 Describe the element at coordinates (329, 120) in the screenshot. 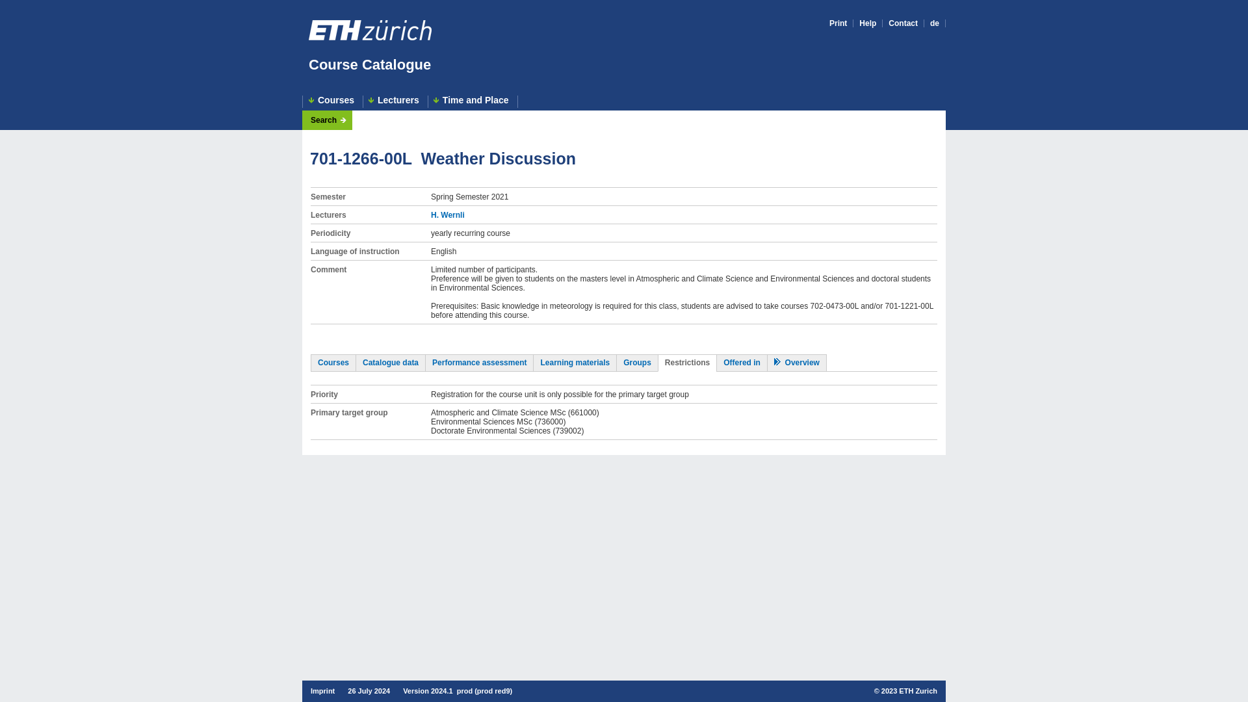

I see `Search` at that location.